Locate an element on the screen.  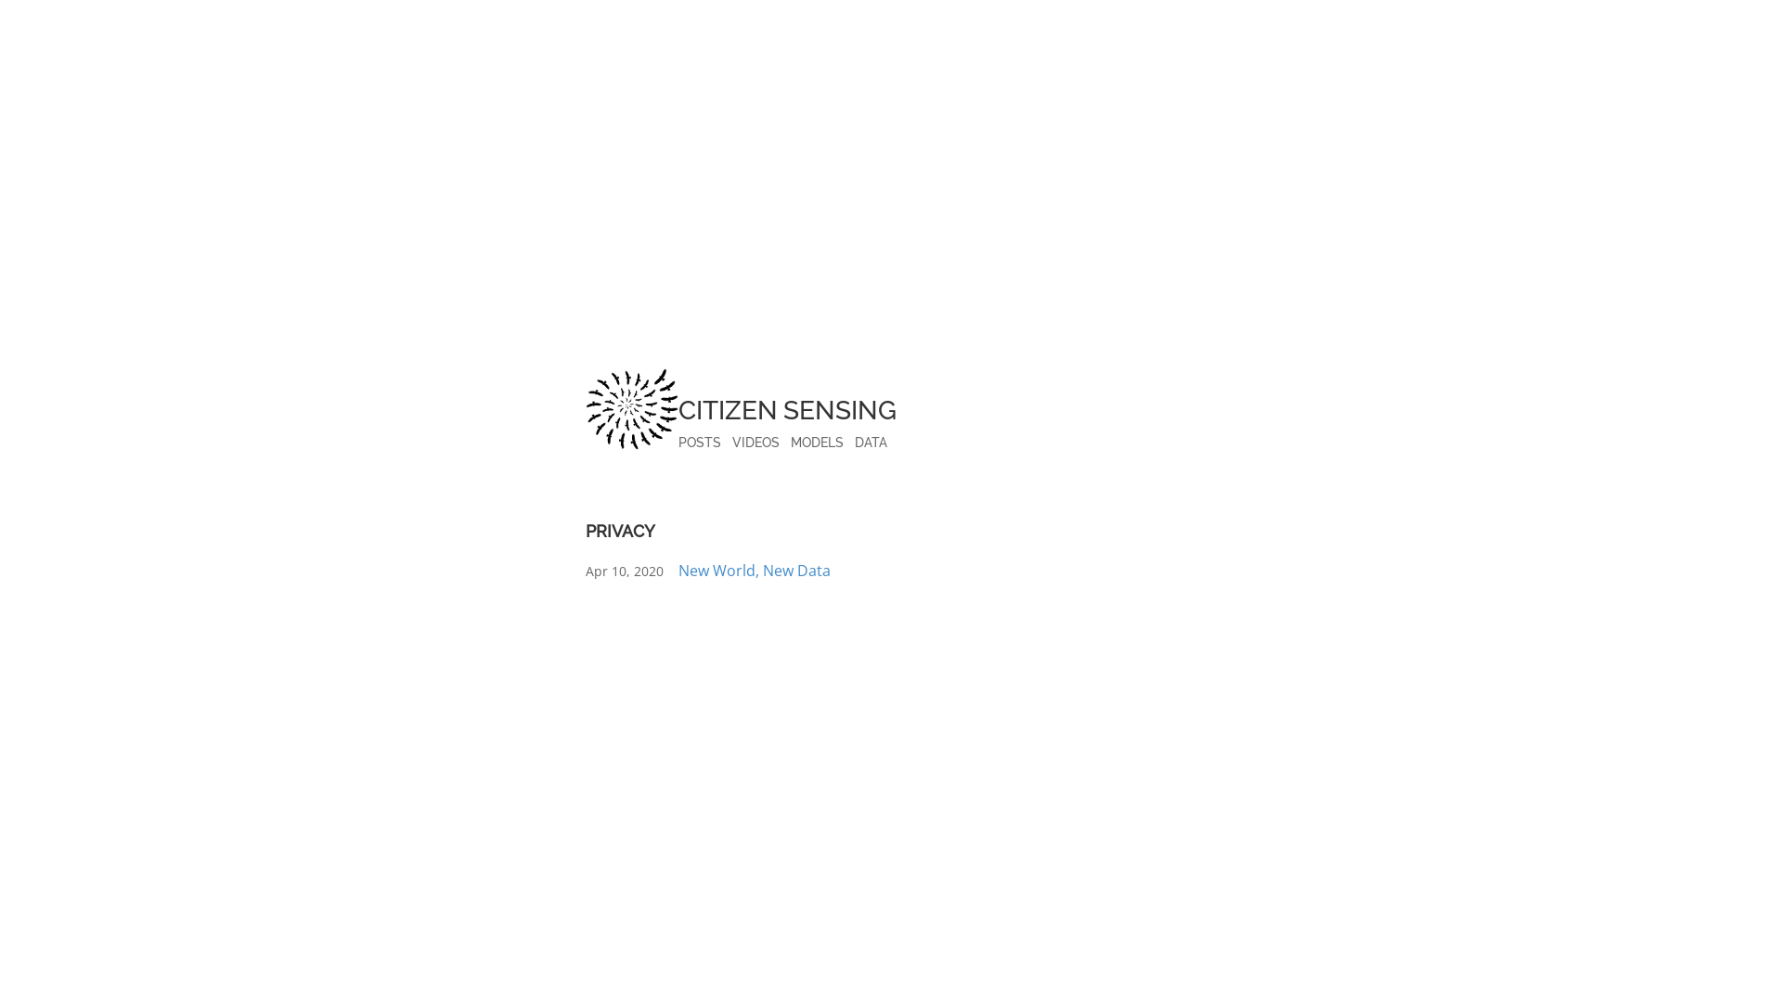
MODELS is located at coordinates (817, 443).